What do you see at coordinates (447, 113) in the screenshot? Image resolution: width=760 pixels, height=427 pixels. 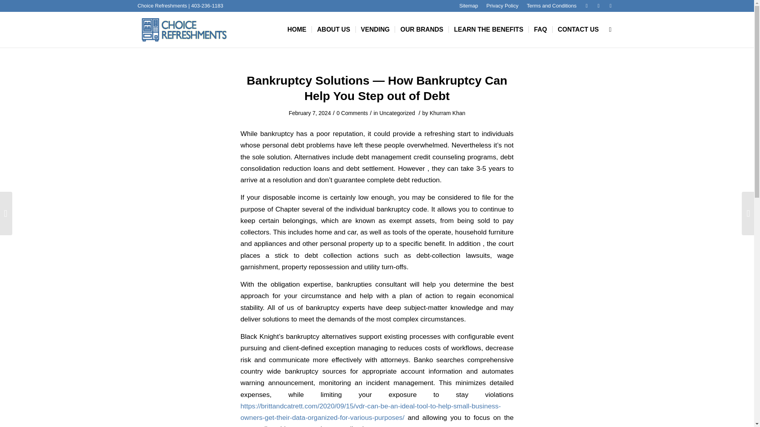 I see `Khurram Khan` at bounding box center [447, 113].